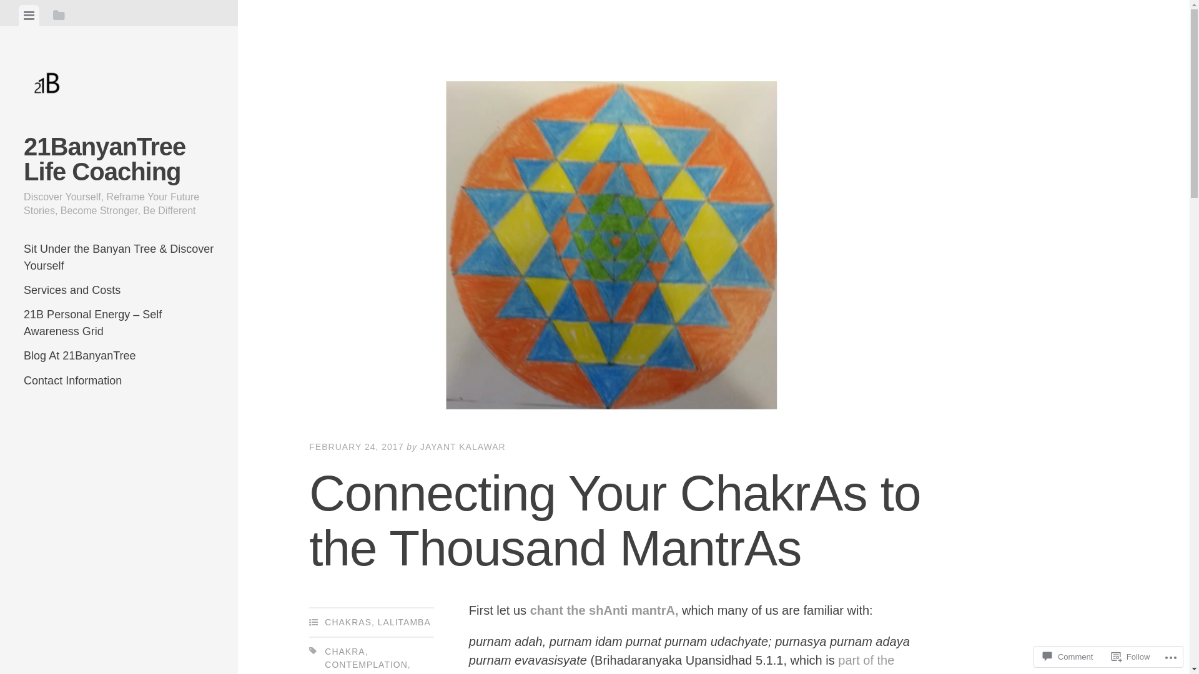 The image size is (1199, 674). I want to click on 21BanyanTree Life Coaching, so click(105, 159).